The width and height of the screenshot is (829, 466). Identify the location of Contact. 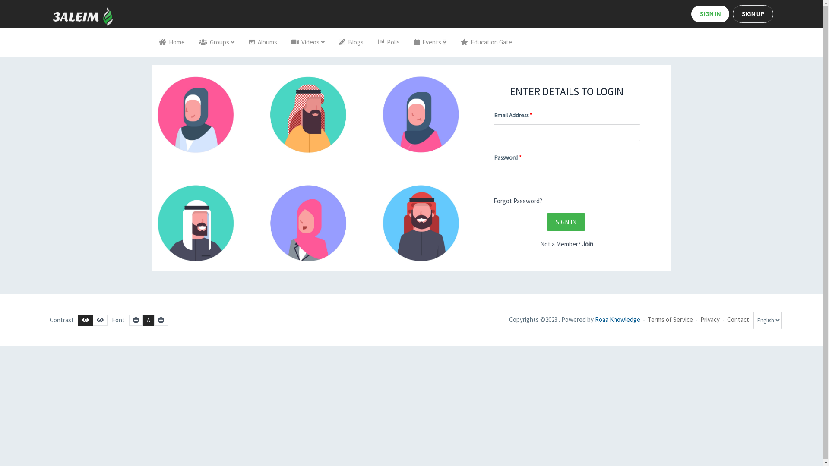
(738, 319).